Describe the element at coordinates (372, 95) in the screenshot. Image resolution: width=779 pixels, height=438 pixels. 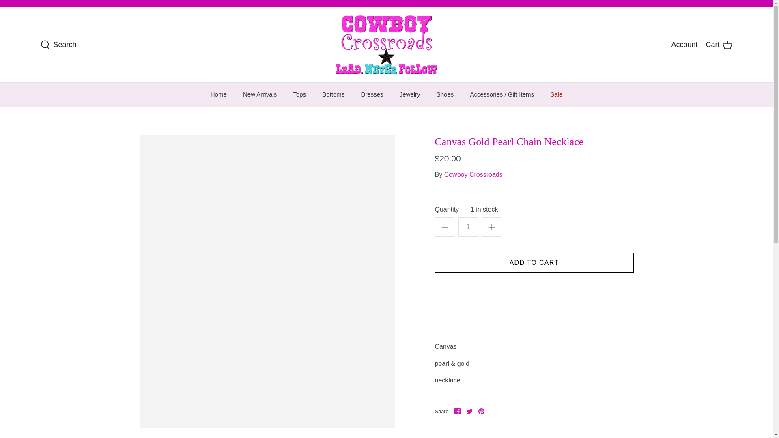
I see `Dresses` at that location.